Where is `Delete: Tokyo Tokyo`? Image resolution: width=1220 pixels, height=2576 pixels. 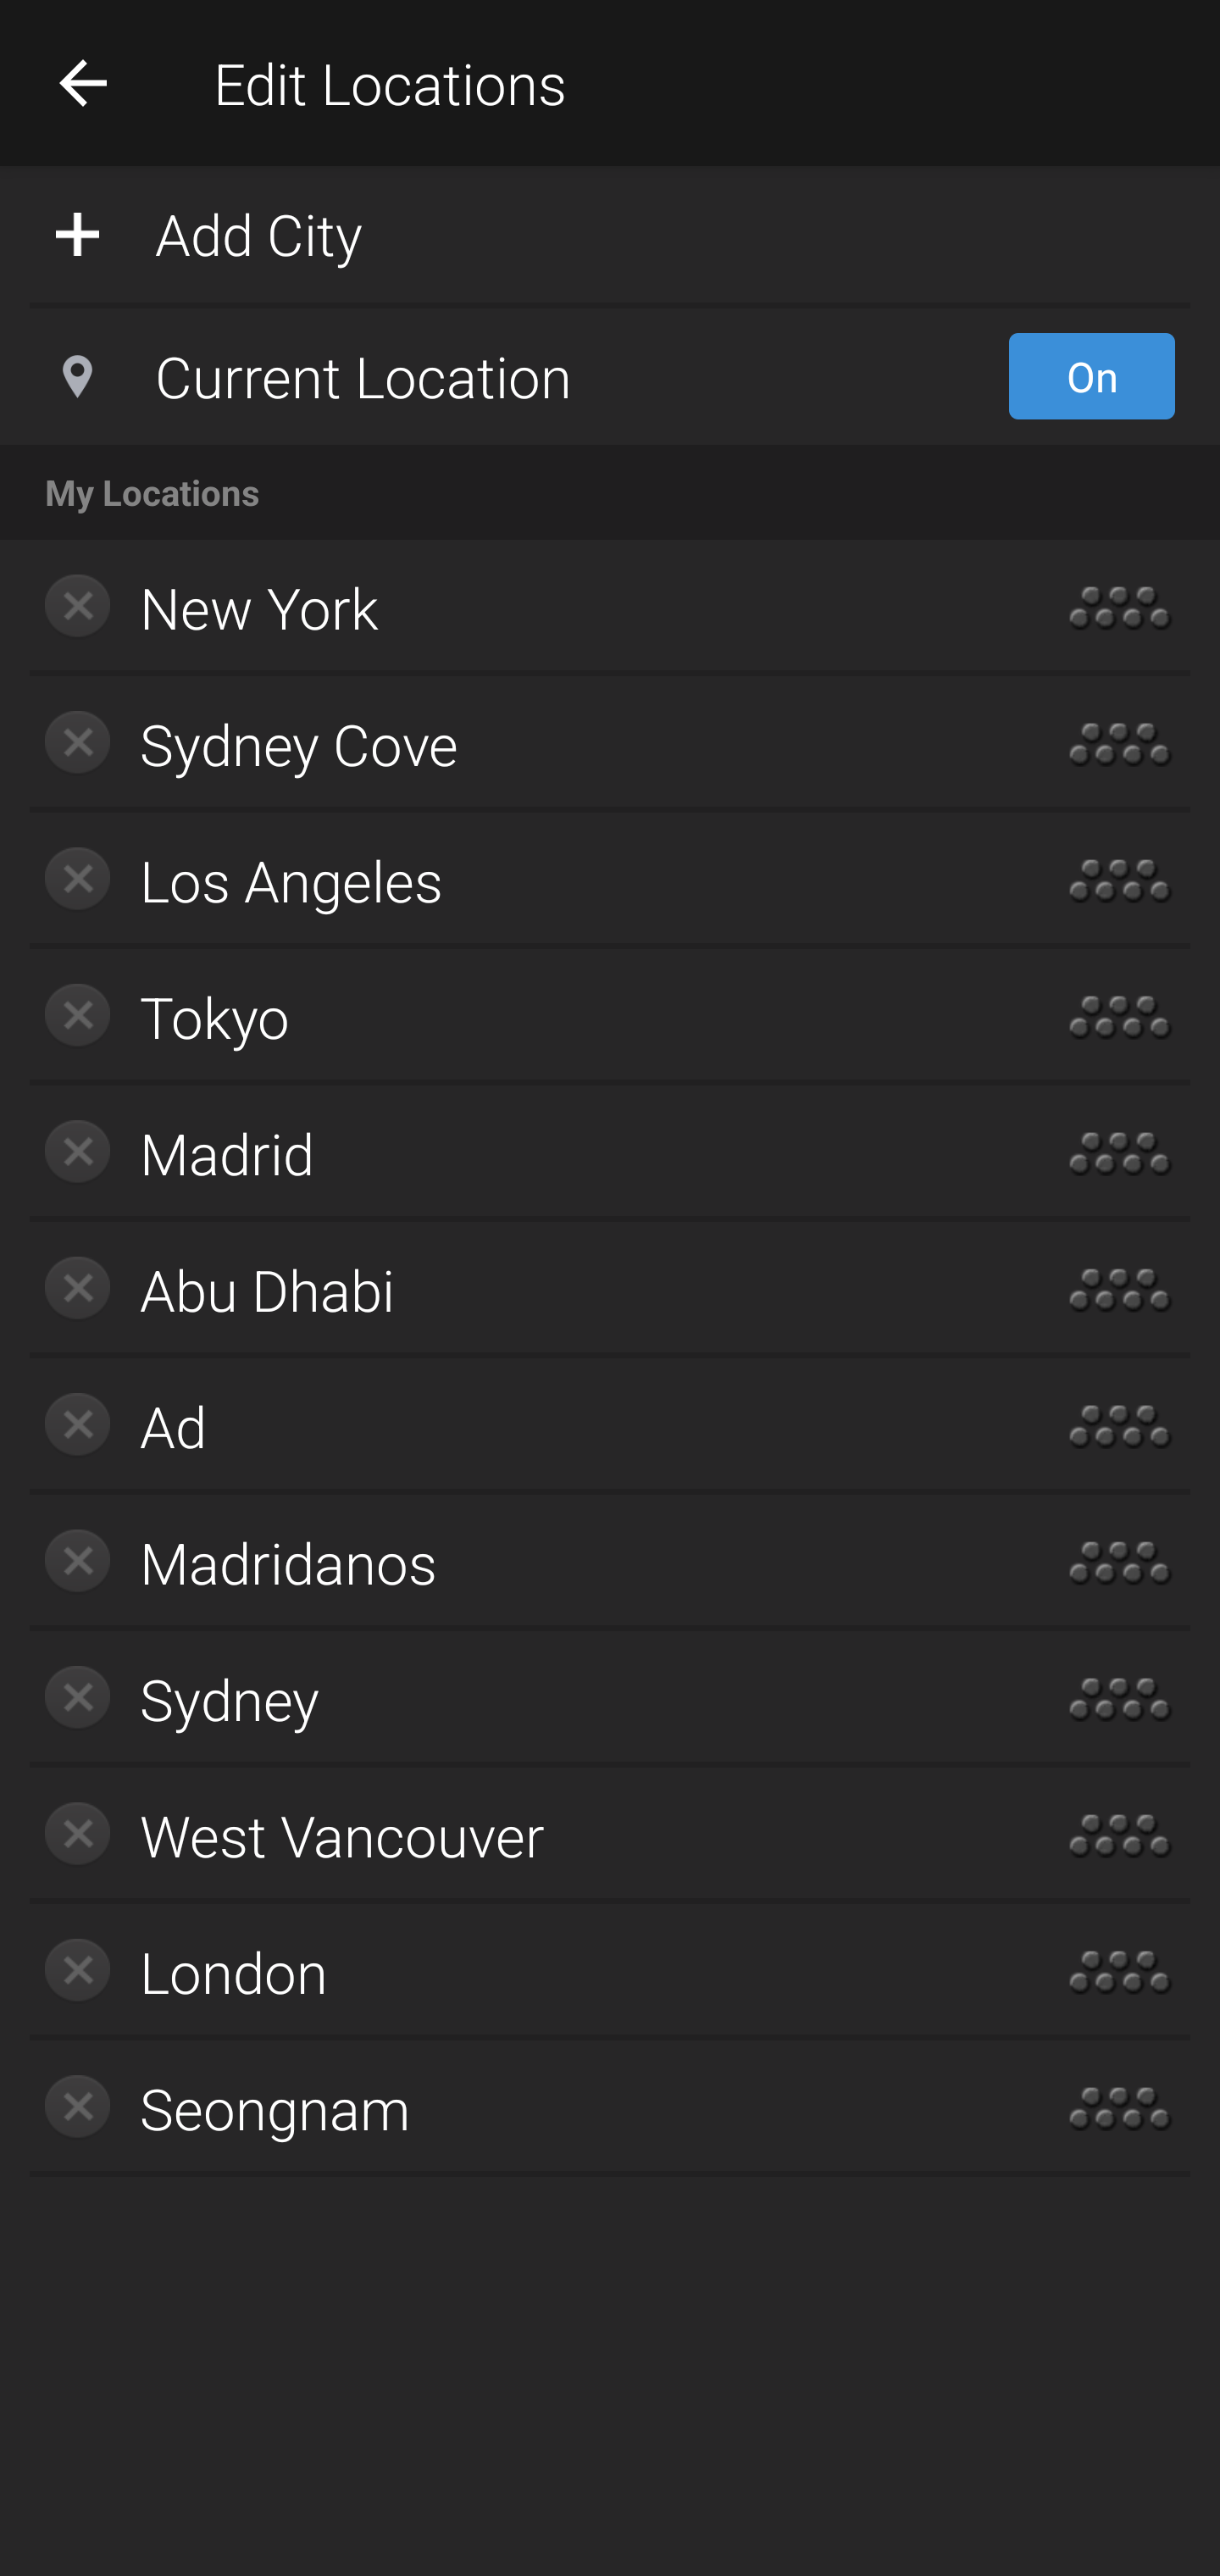
Delete: Tokyo Tokyo is located at coordinates (512, 1017).